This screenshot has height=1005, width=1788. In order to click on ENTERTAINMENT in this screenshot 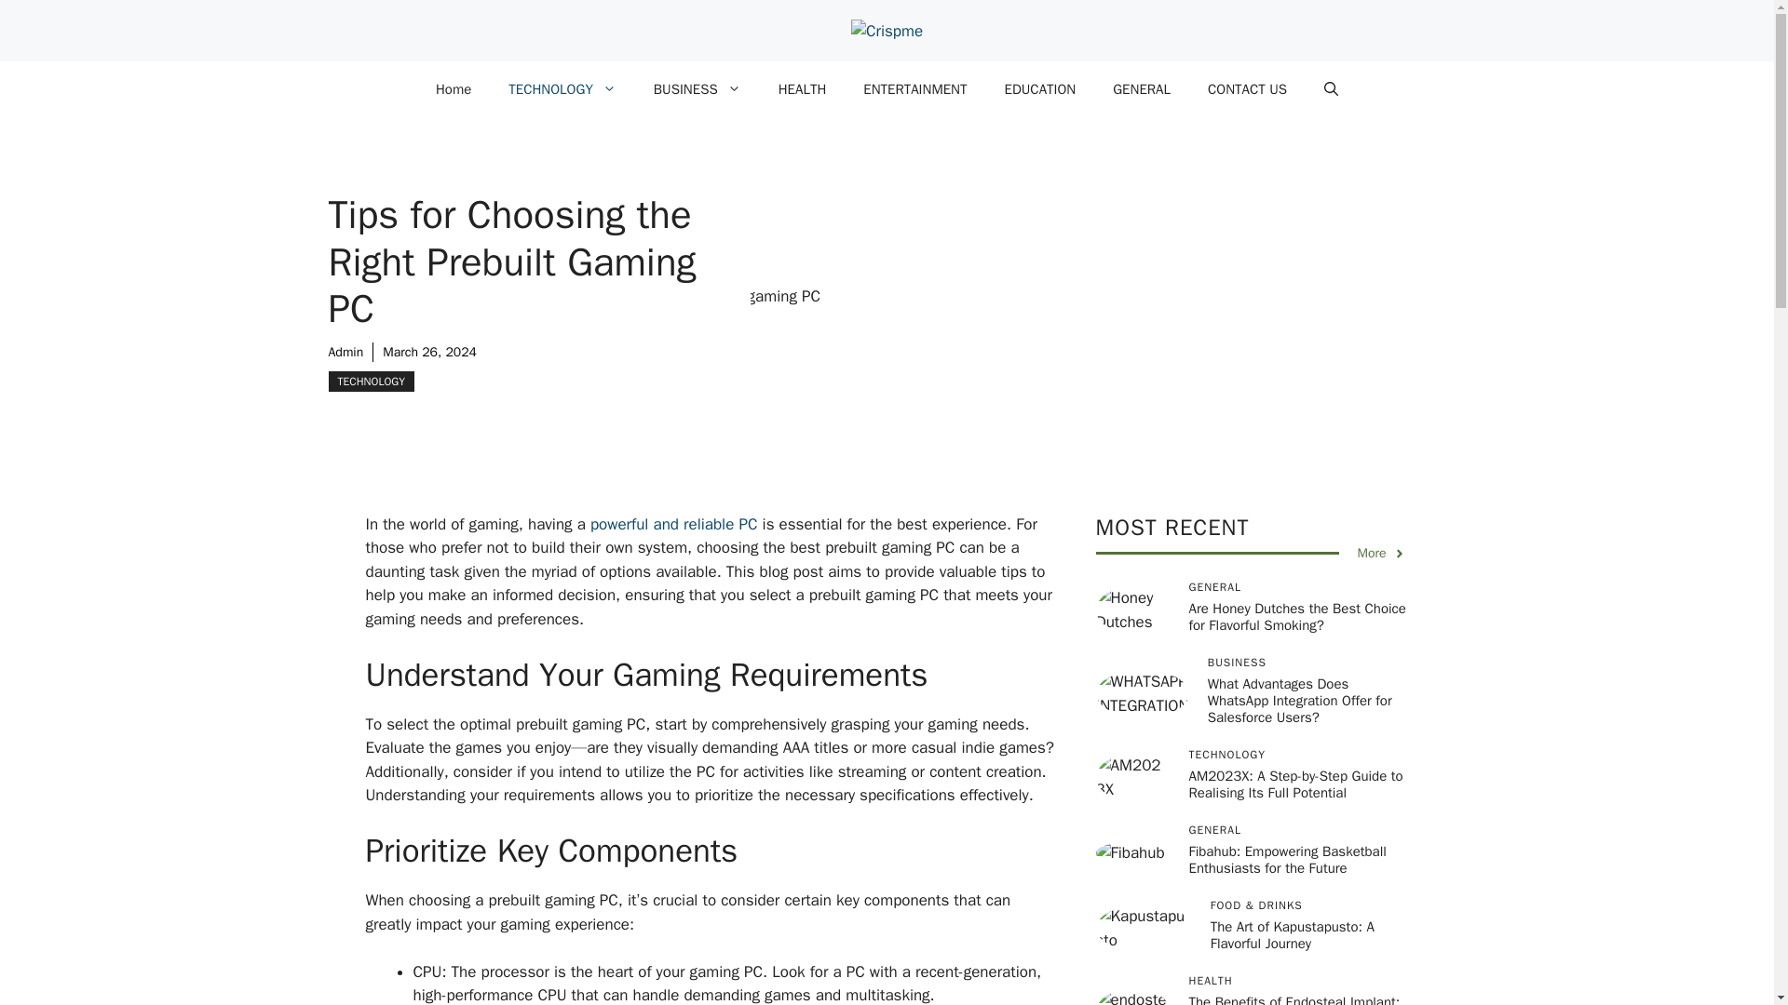, I will do `click(914, 89)`.